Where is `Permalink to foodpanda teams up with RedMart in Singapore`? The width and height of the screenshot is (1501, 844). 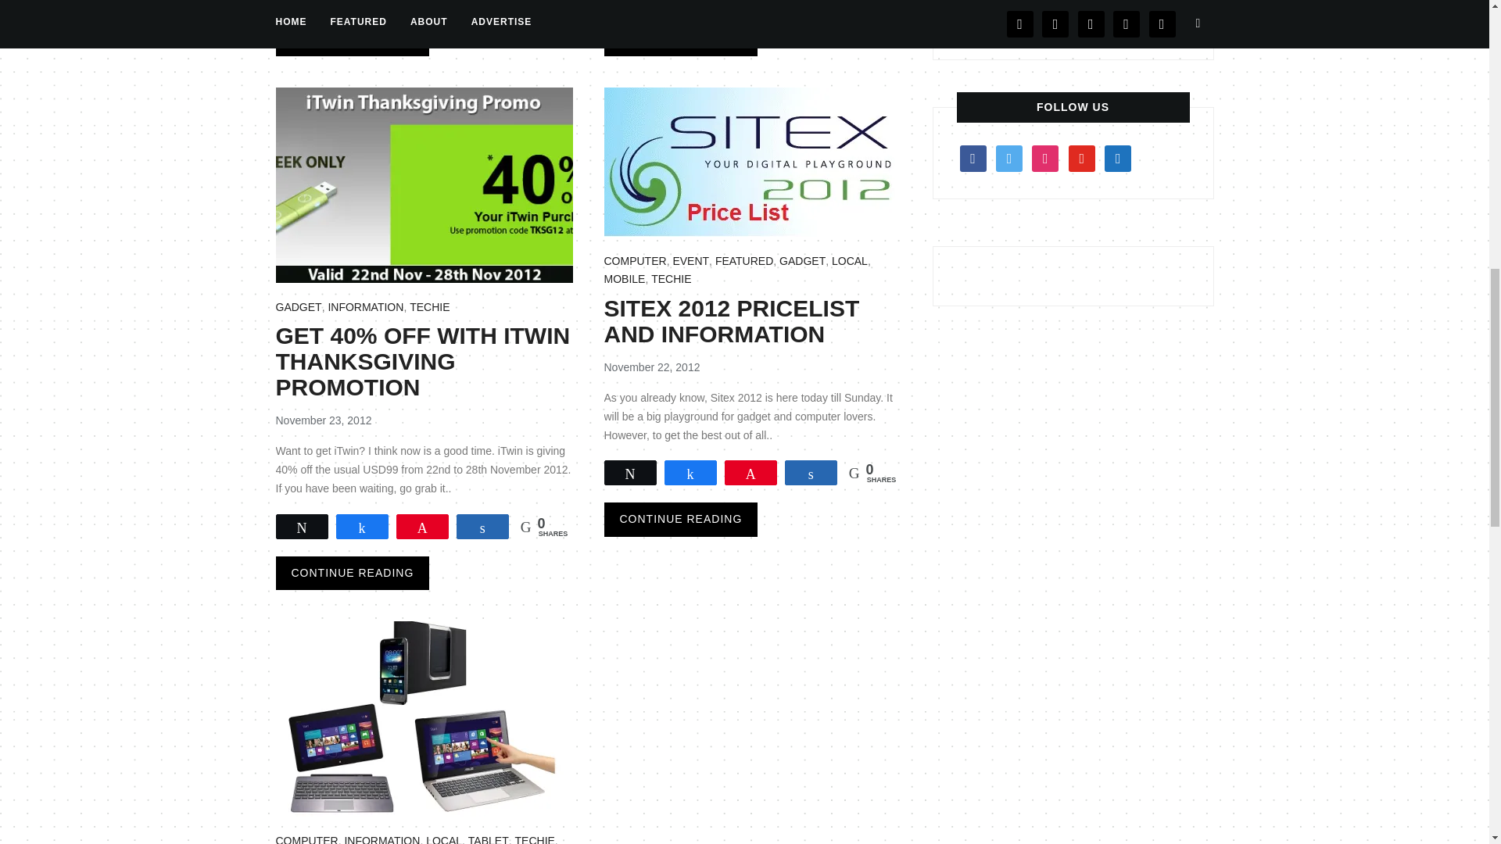
Permalink to foodpanda teams up with RedMart in Singapore is located at coordinates (352, 39).